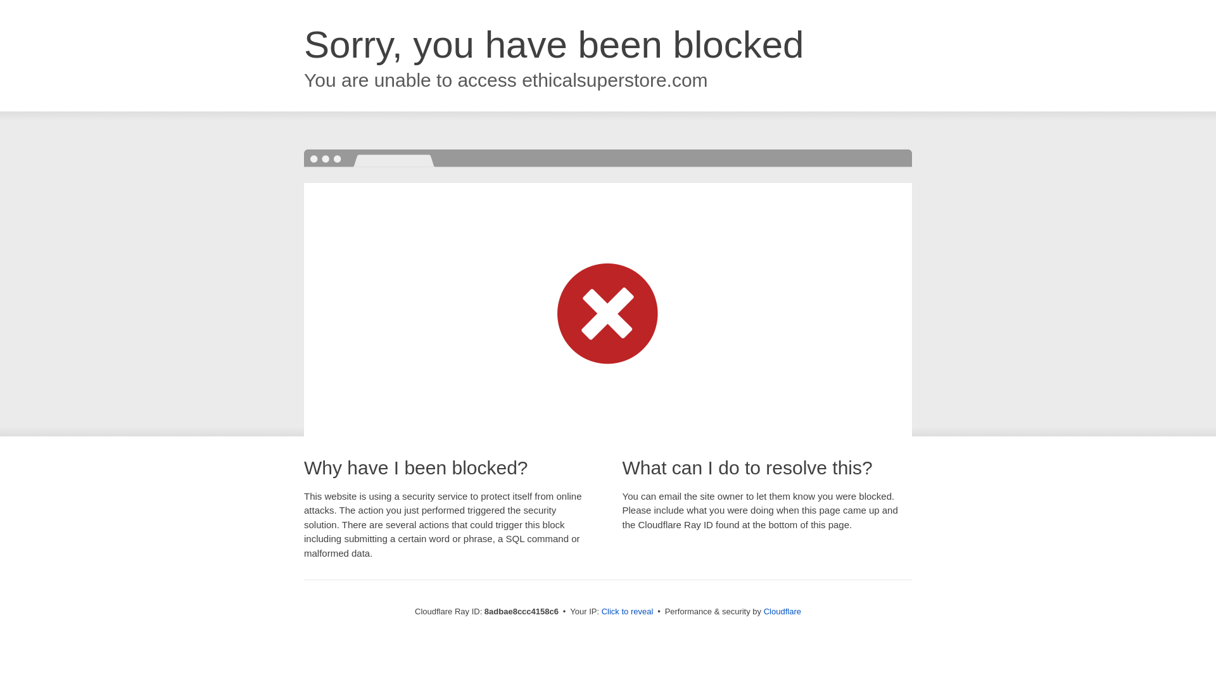  What do you see at coordinates (782, 611) in the screenshot?
I see `Cloudflare` at bounding box center [782, 611].